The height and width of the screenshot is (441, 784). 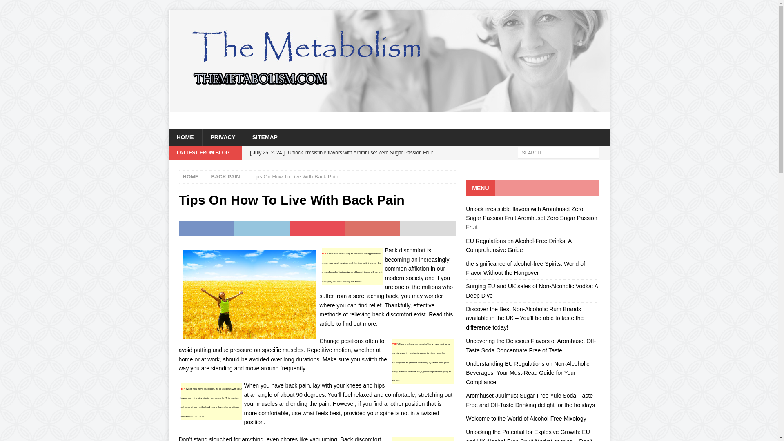 What do you see at coordinates (185, 137) in the screenshot?
I see `HOME` at bounding box center [185, 137].